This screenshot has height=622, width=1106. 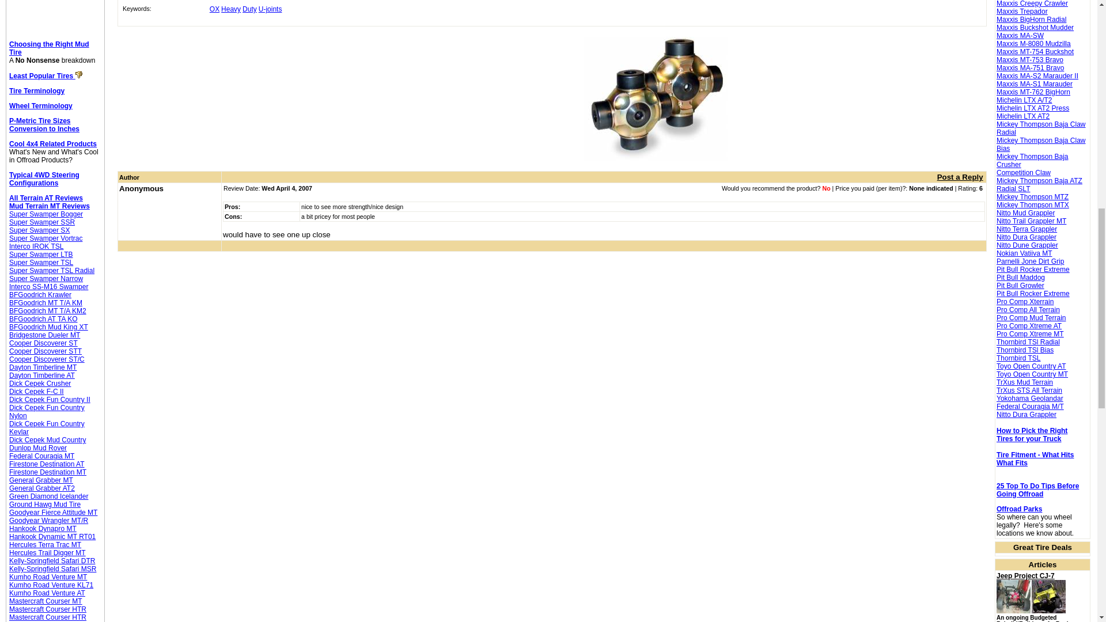 What do you see at coordinates (41, 76) in the screenshot?
I see `Least Popular Tires` at bounding box center [41, 76].